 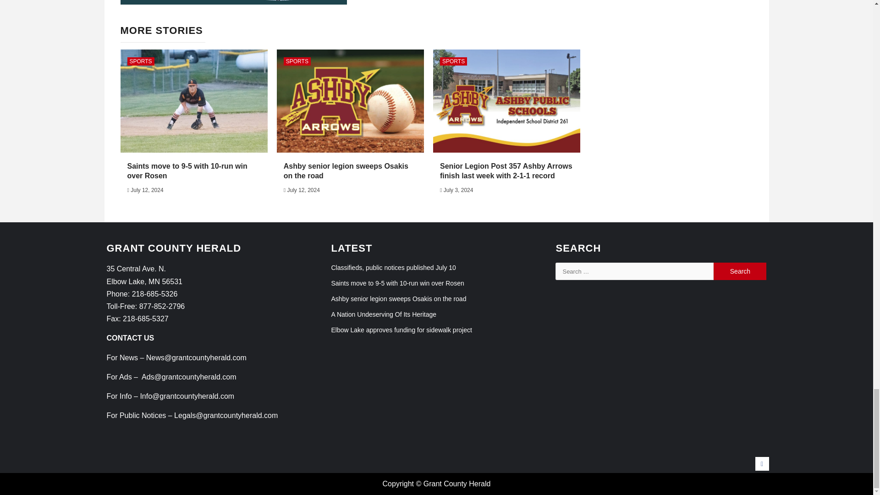 I want to click on Search, so click(x=740, y=271).